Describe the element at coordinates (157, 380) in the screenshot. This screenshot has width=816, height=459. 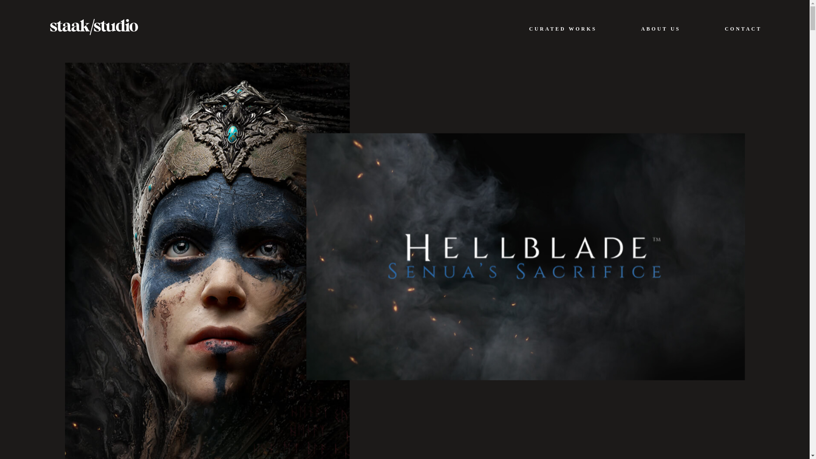
I see `Instagram` at that location.